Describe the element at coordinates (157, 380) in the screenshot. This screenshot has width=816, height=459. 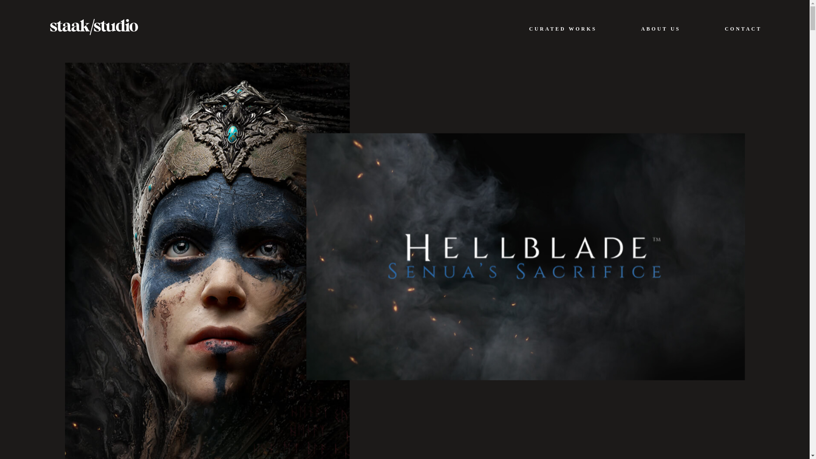
I see `Instagram` at that location.